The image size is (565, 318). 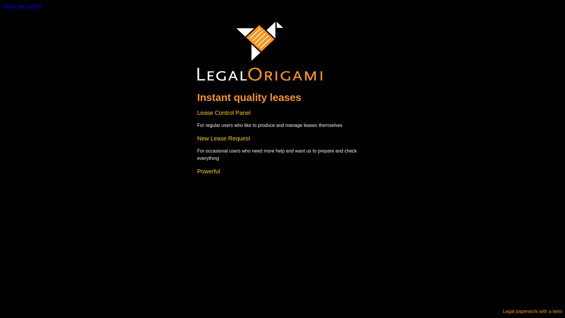 What do you see at coordinates (209, 171) in the screenshot?
I see `Powerful` at bounding box center [209, 171].